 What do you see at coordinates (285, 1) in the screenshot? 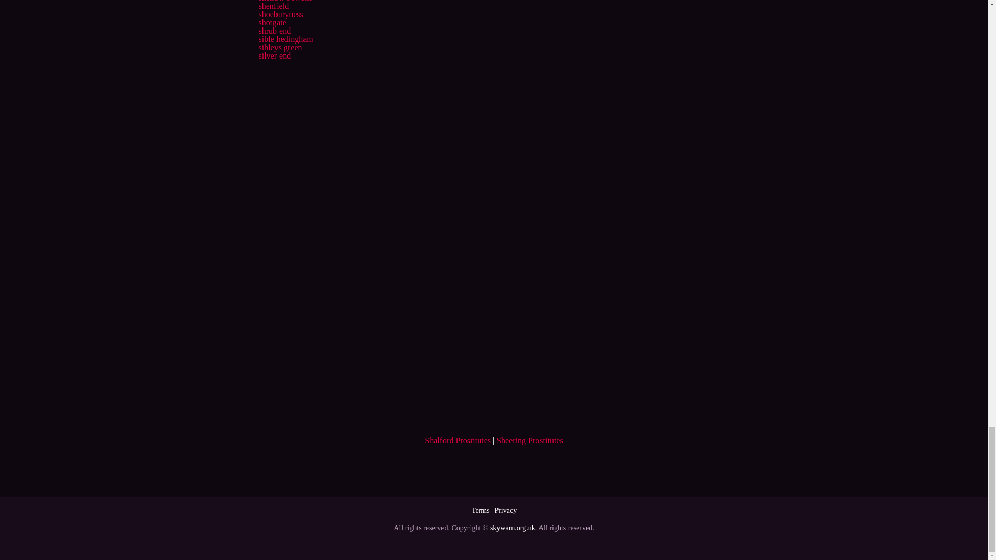
I see `shellow bowells` at bounding box center [285, 1].